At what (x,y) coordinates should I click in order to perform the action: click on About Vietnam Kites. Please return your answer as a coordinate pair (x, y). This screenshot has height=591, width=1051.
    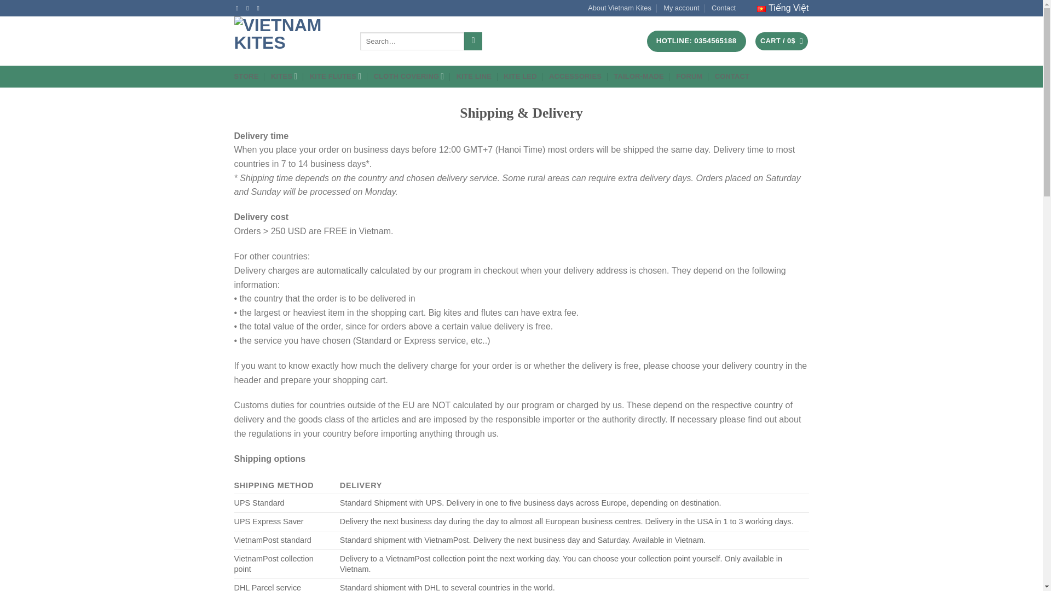
    Looking at the image, I should click on (620, 8).